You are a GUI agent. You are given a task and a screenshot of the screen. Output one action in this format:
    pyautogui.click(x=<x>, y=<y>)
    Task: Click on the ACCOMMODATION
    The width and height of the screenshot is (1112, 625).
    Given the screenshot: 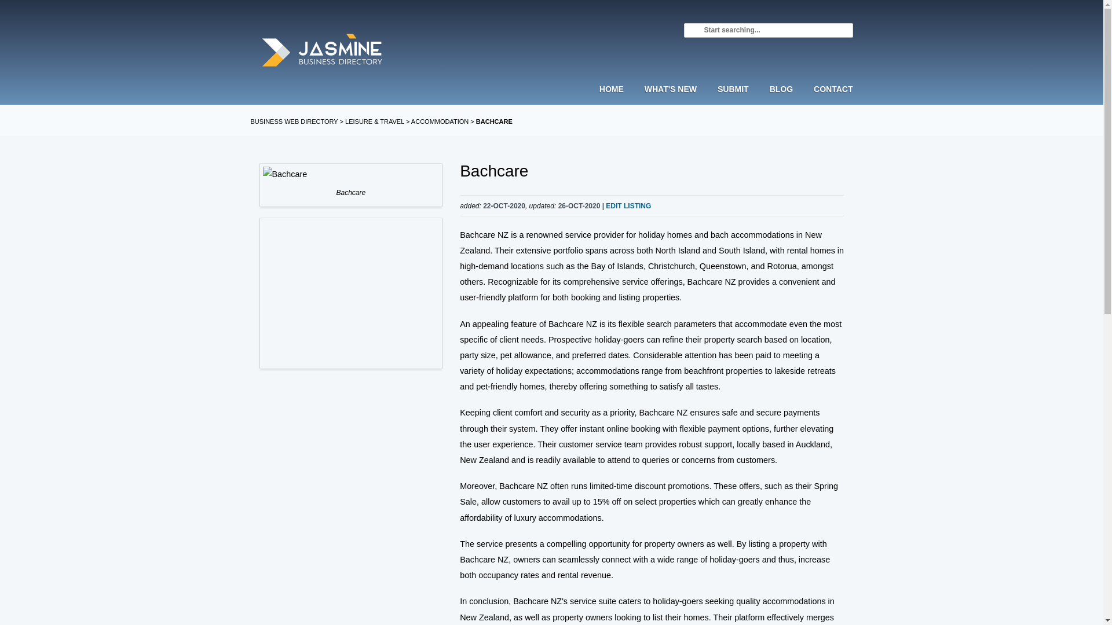 What is the action you would take?
    pyautogui.click(x=440, y=122)
    